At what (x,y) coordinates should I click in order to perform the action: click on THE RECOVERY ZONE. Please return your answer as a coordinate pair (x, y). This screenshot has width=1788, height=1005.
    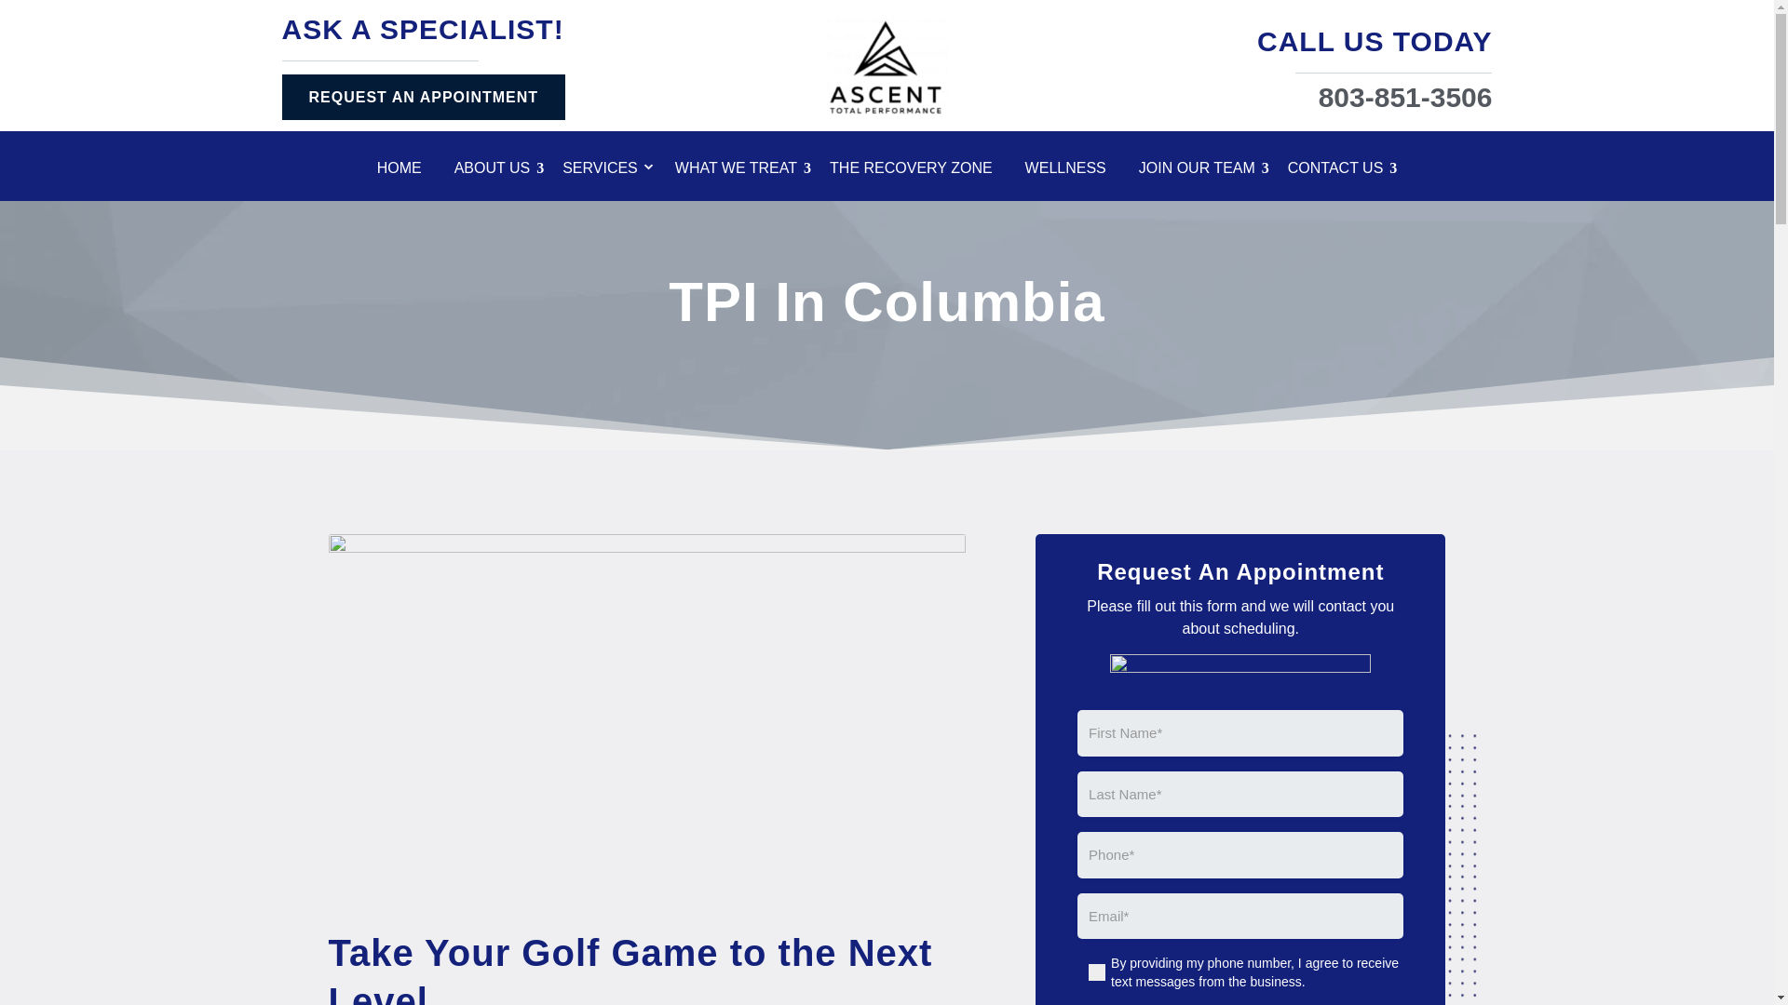
    Looking at the image, I should click on (917, 171).